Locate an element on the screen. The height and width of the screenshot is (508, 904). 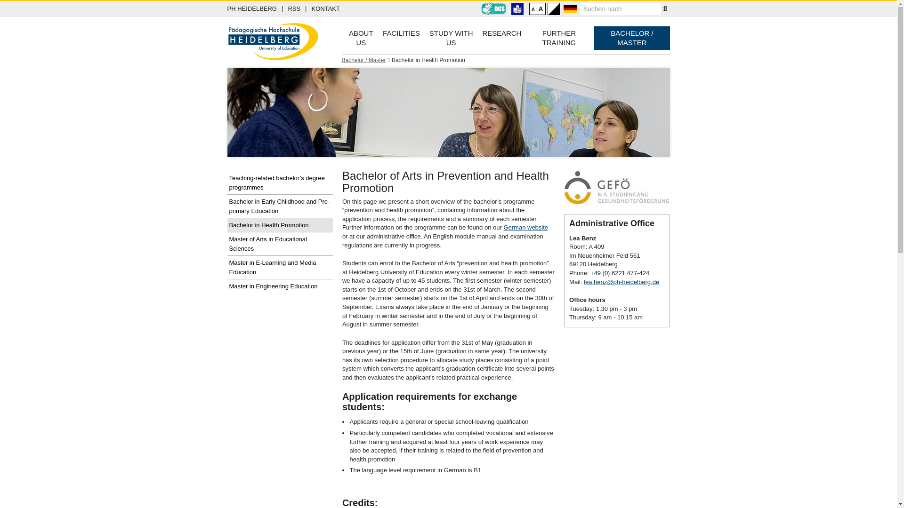
Suche starten is located at coordinates (665, 8).